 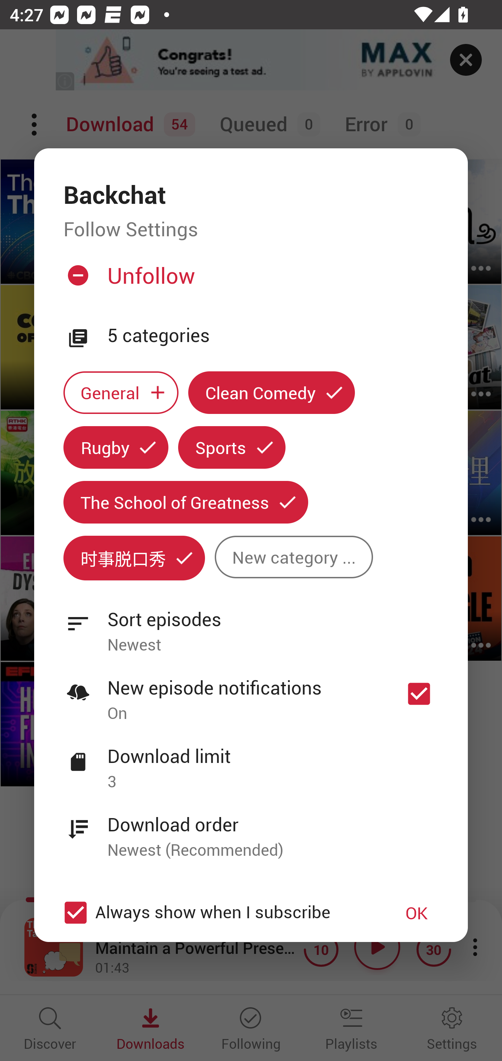 What do you see at coordinates (232, 447) in the screenshot?
I see `Sports` at bounding box center [232, 447].